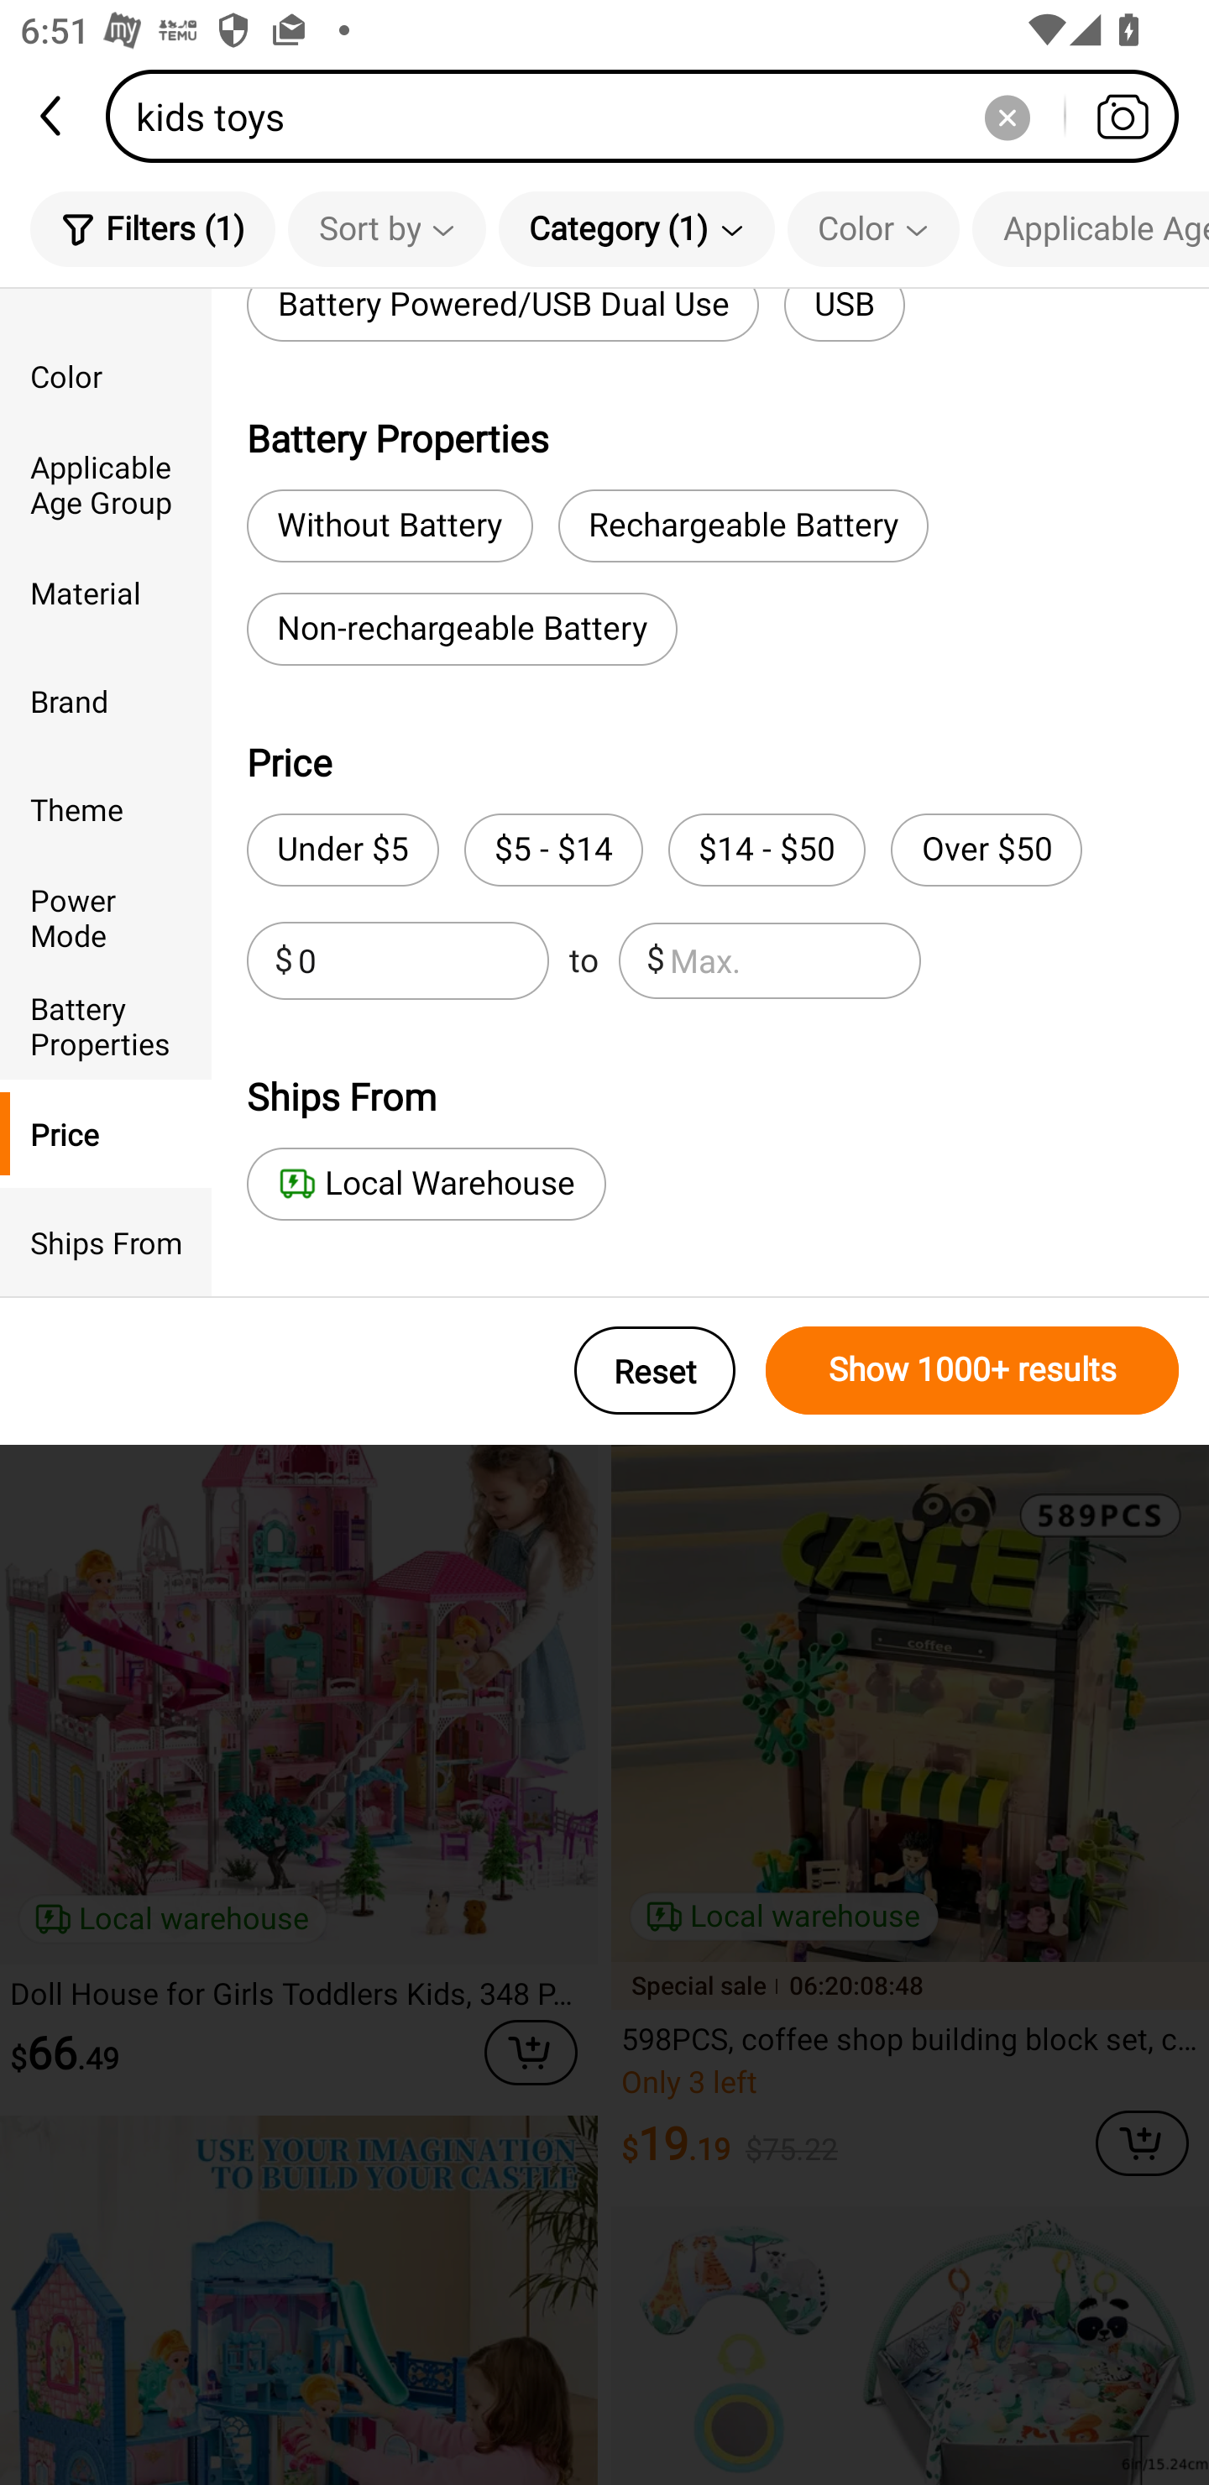 The width and height of the screenshot is (1209, 2485). I want to click on Brand, so click(106, 700).